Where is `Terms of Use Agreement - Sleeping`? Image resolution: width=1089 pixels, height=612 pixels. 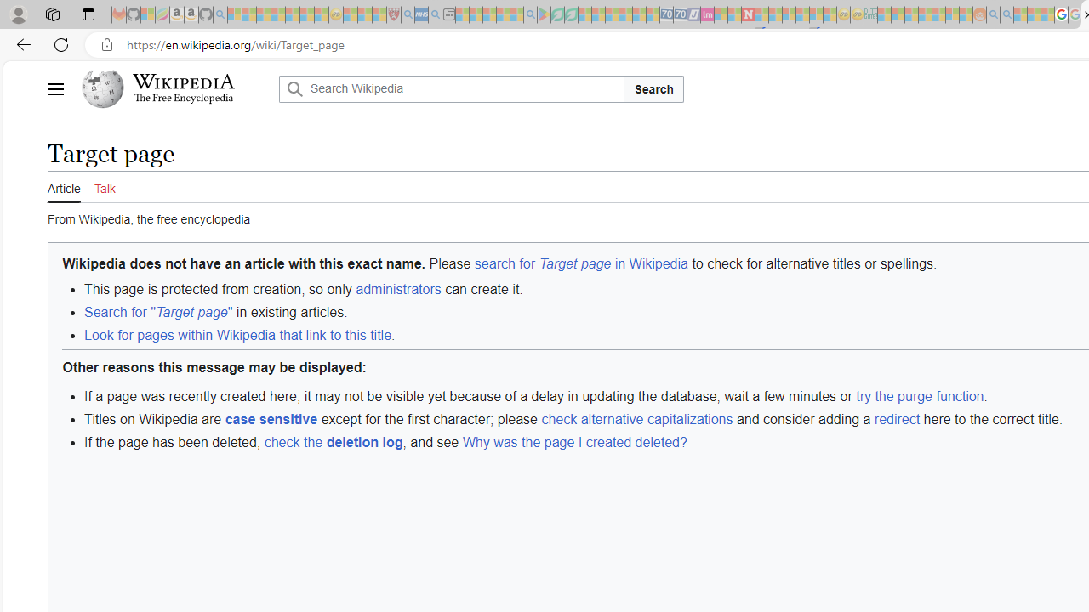 Terms of Use Agreement - Sleeping is located at coordinates (557, 15).